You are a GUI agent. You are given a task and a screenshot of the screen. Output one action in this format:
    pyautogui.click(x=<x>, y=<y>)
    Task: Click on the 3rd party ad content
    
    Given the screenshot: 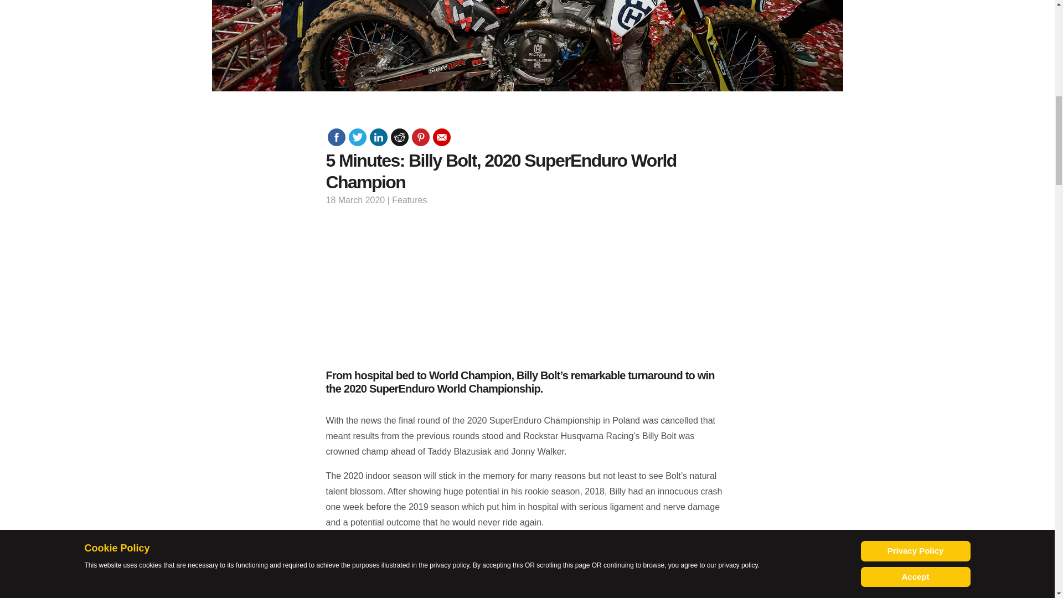 What is the action you would take?
    pyautogui.click(x=934, y=48)
    